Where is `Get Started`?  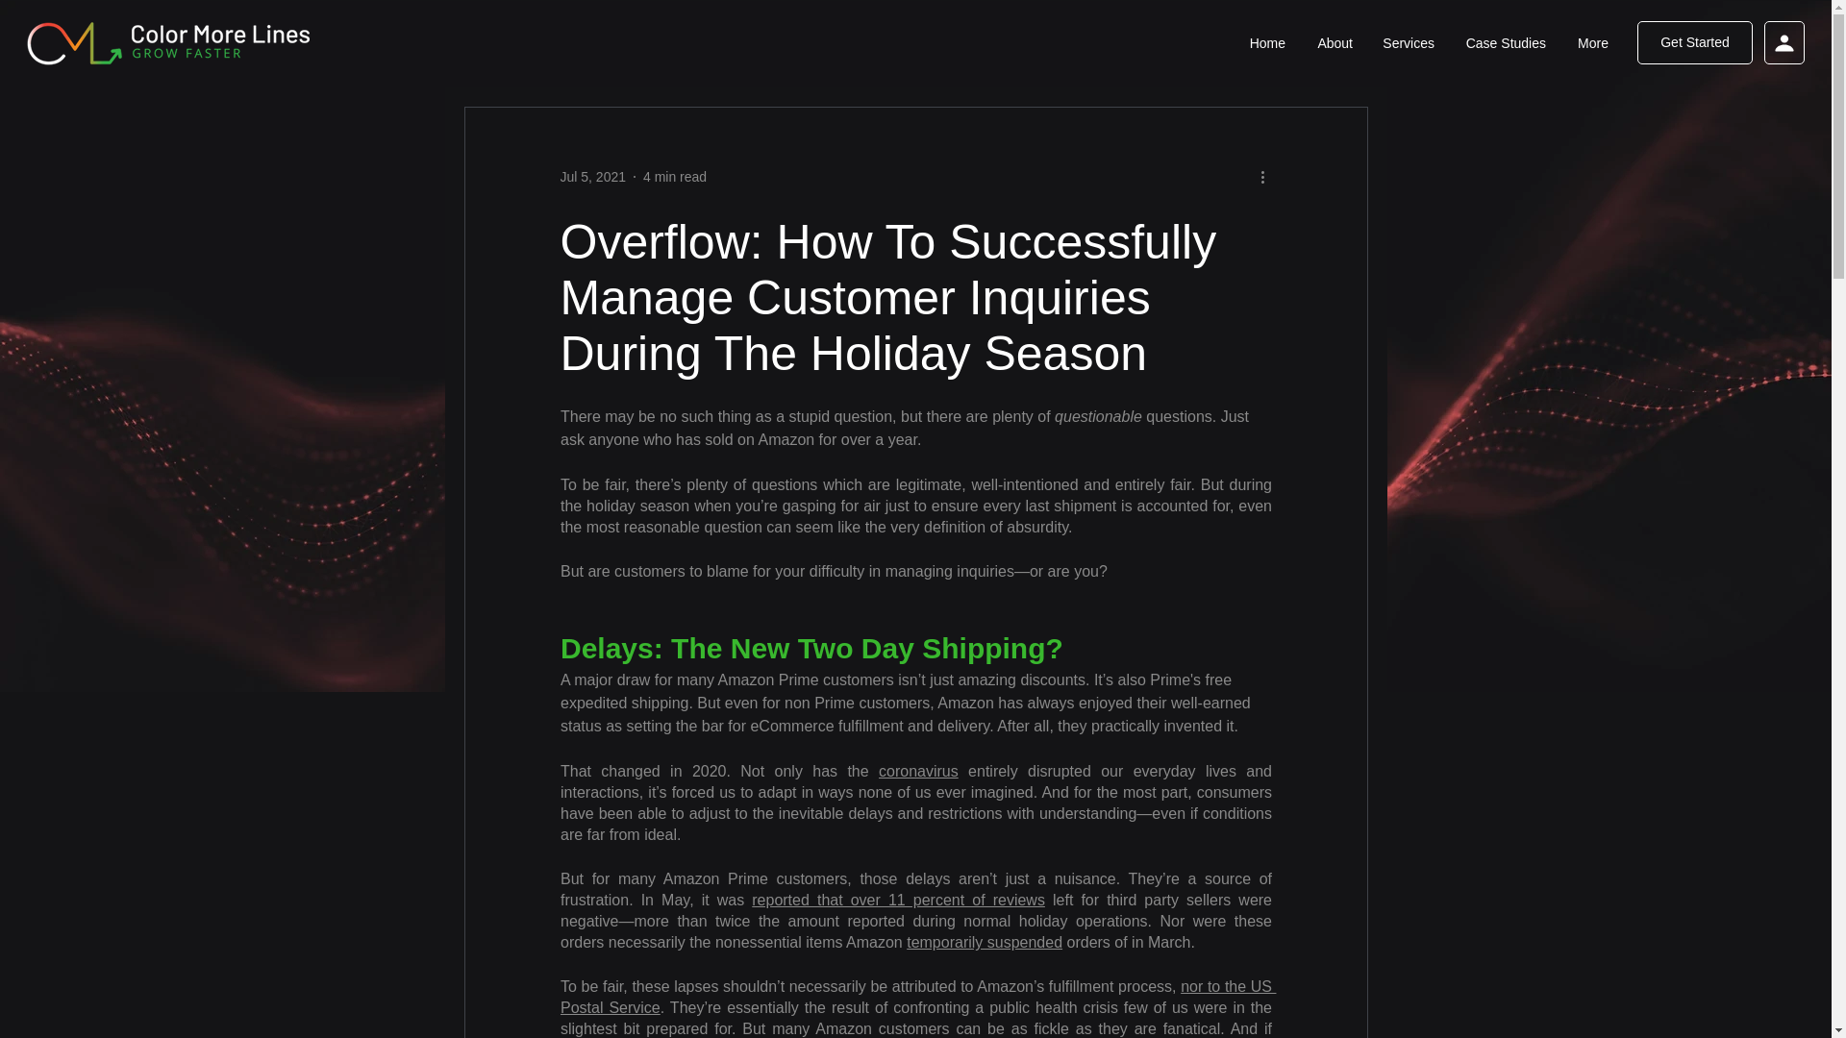
Get Started is located at coordinates (1694, 42).